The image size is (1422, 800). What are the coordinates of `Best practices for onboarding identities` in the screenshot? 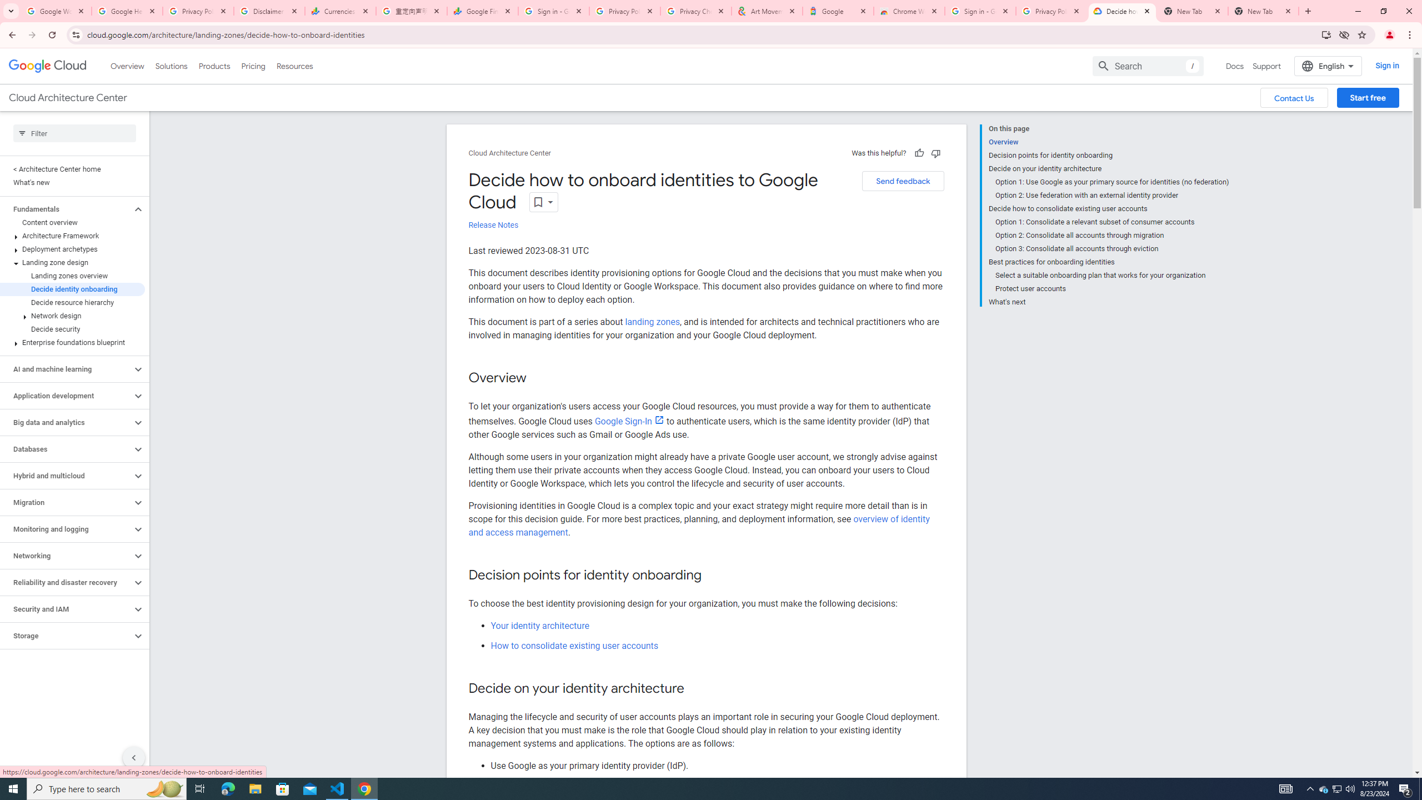 It's located at (1108, 262).